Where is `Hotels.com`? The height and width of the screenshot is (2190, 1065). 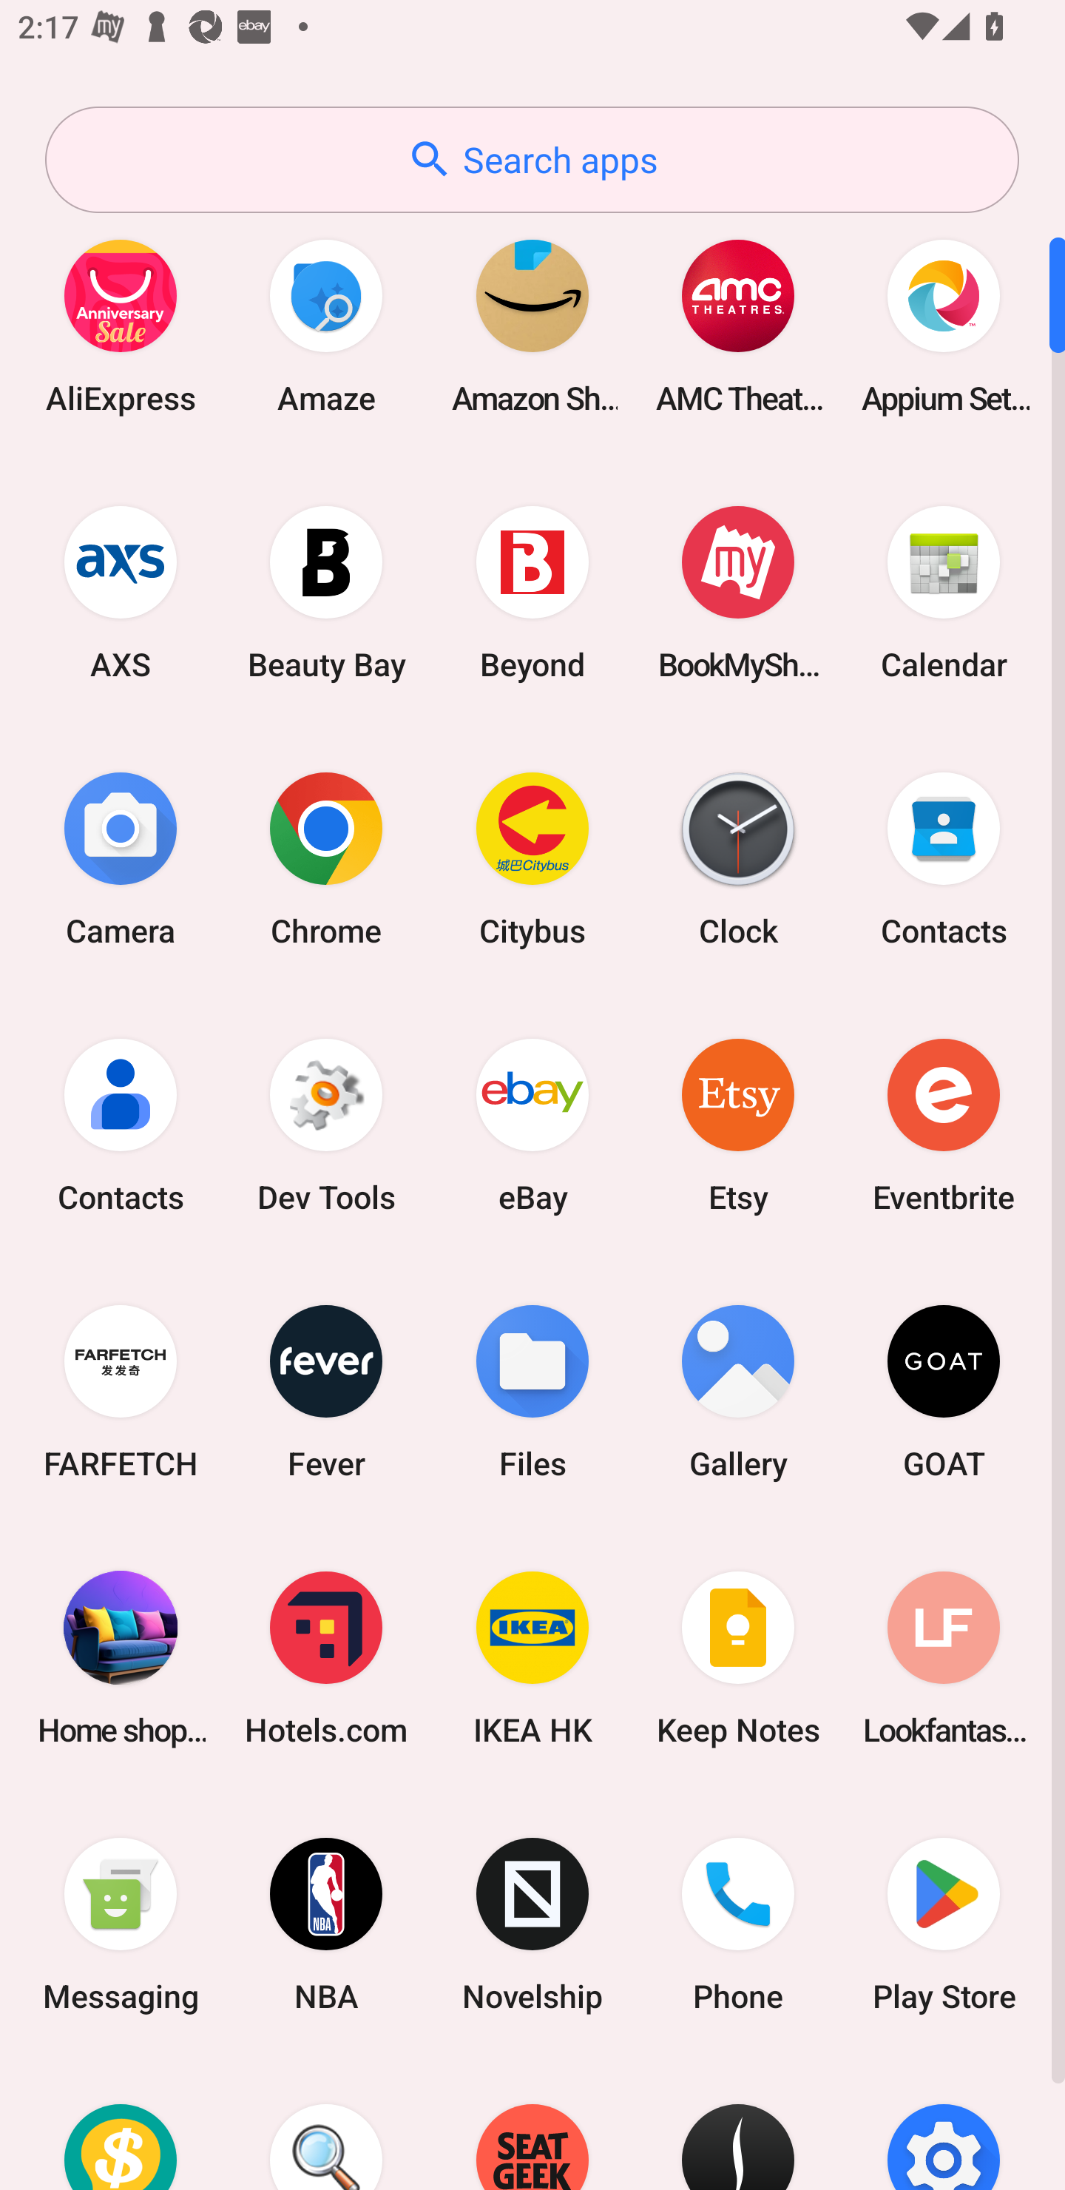
Hotels.com is located at coordinates (326, 1657).